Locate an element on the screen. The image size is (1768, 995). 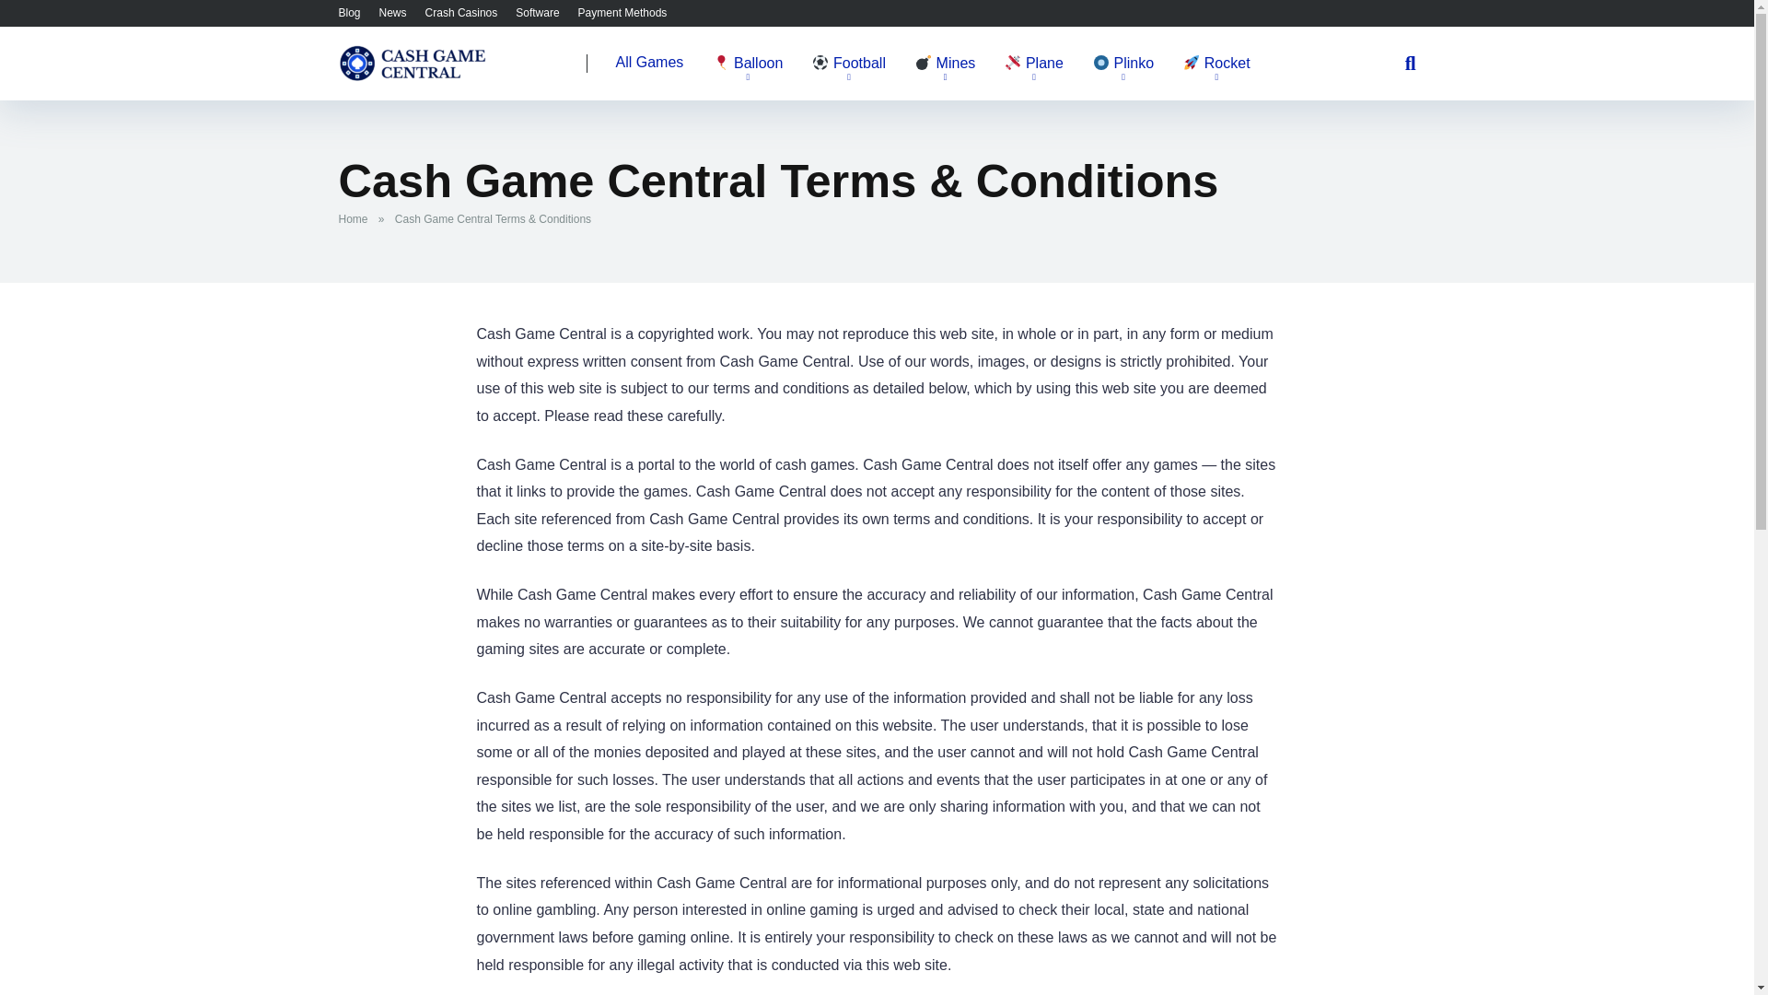
Football is located at coordinates (848, 64).